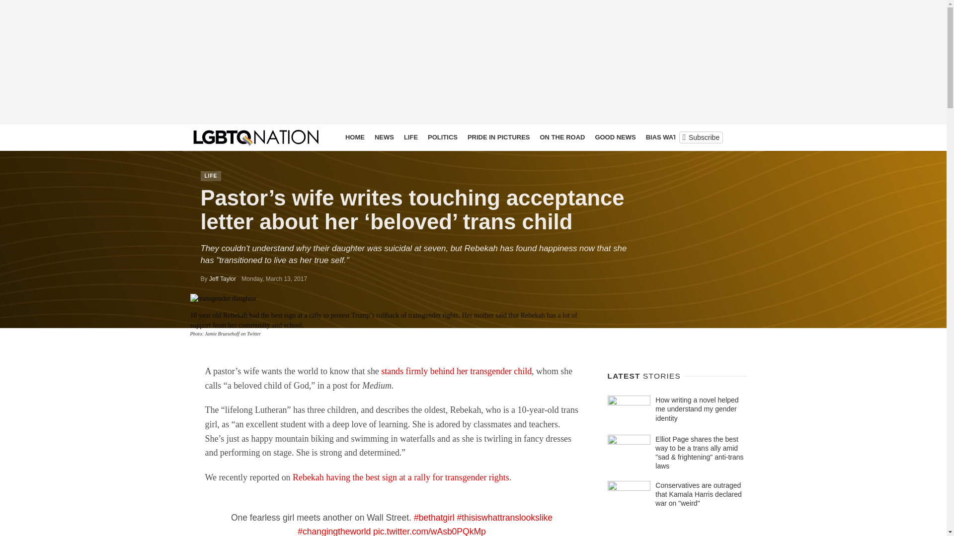  What do you see at coordinates (442, 137) in the screenshot?
I see `POLITICS` at bounding box center [442, 137].